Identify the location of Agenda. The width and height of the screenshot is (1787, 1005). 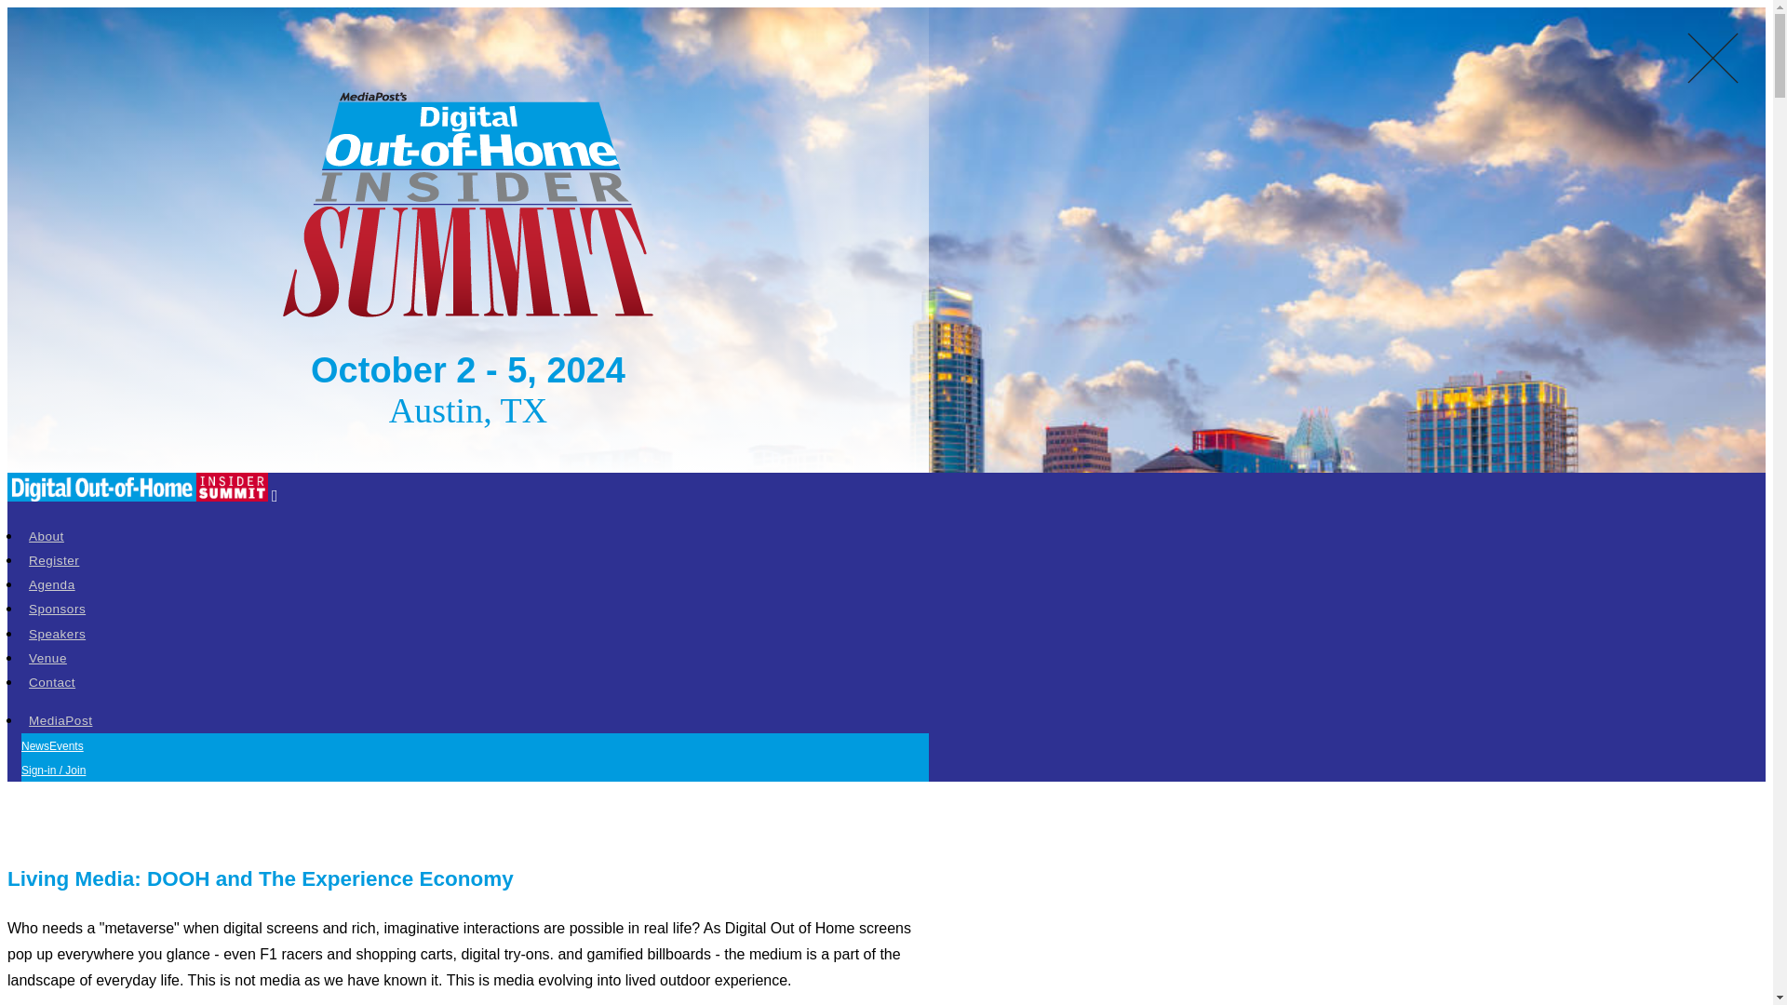
(52, 584).